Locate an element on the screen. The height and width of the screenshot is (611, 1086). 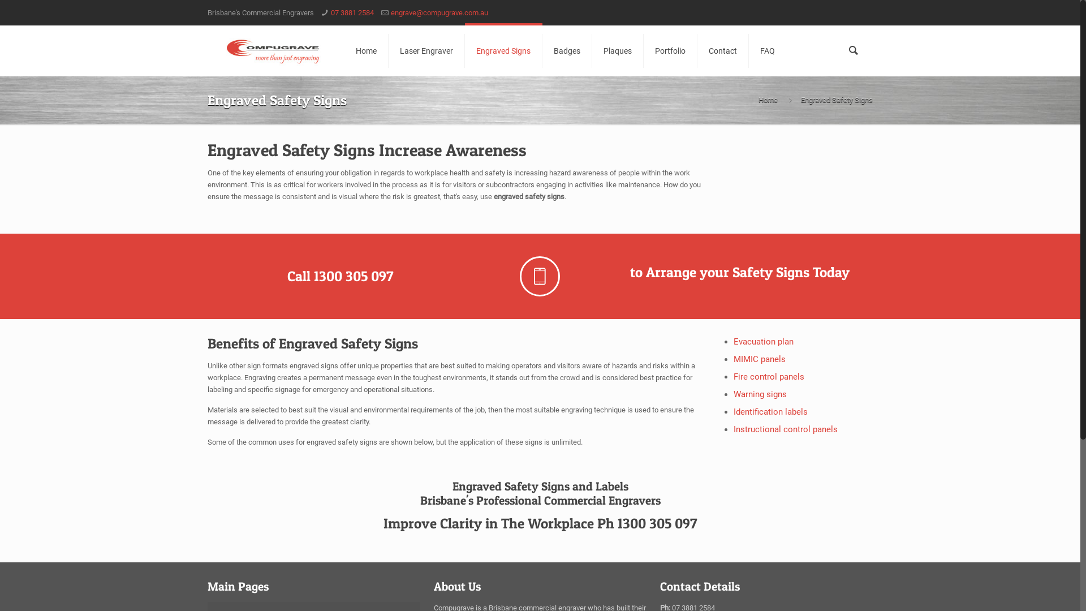
Laser Engraver is located at coordinates (426, 51).